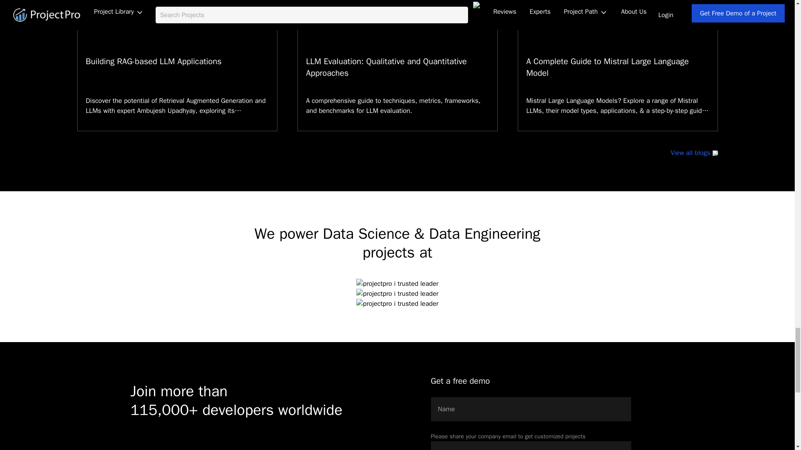 The width and height of the screenshot is (801, 450). What do you see at coordinates (607, 67) in the screenshot?
I see `A Complete Guide to Mistral Large Language Model` at bounding box center [607, 67].